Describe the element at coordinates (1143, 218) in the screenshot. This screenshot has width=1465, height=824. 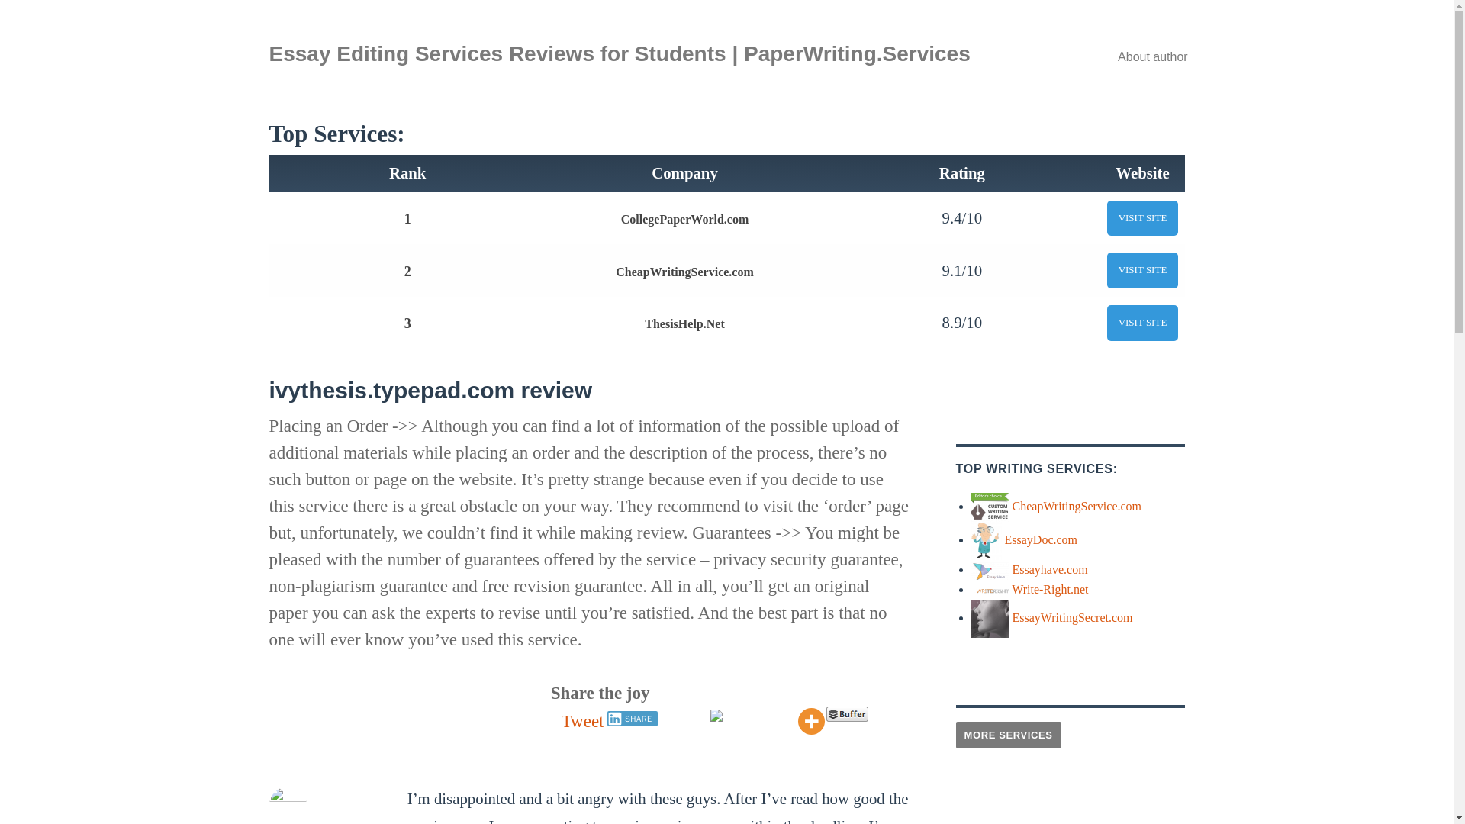
I see `Visit site` at that location.